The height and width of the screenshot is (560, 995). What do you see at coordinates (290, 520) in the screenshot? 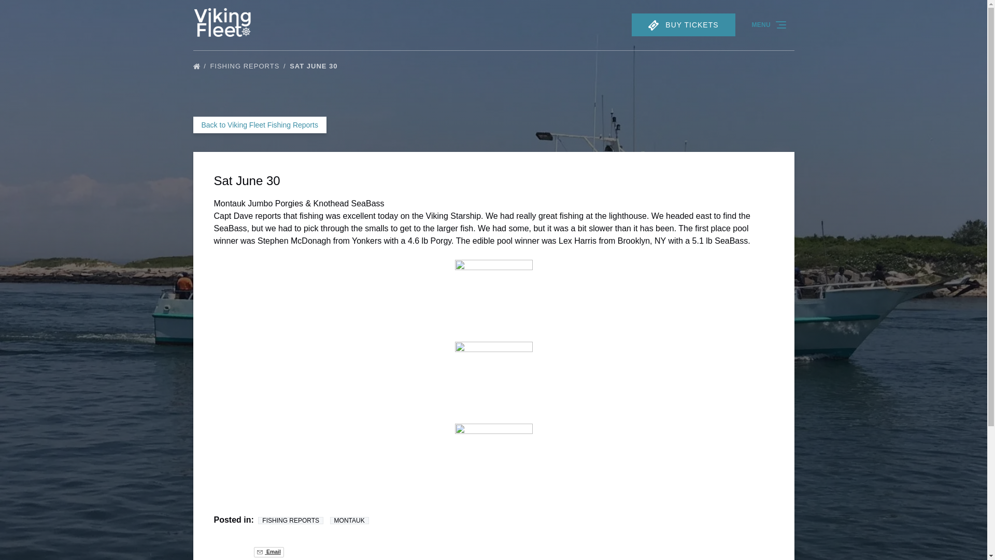
I see `FISHING REPORTS` at bounding box center [290, 520].